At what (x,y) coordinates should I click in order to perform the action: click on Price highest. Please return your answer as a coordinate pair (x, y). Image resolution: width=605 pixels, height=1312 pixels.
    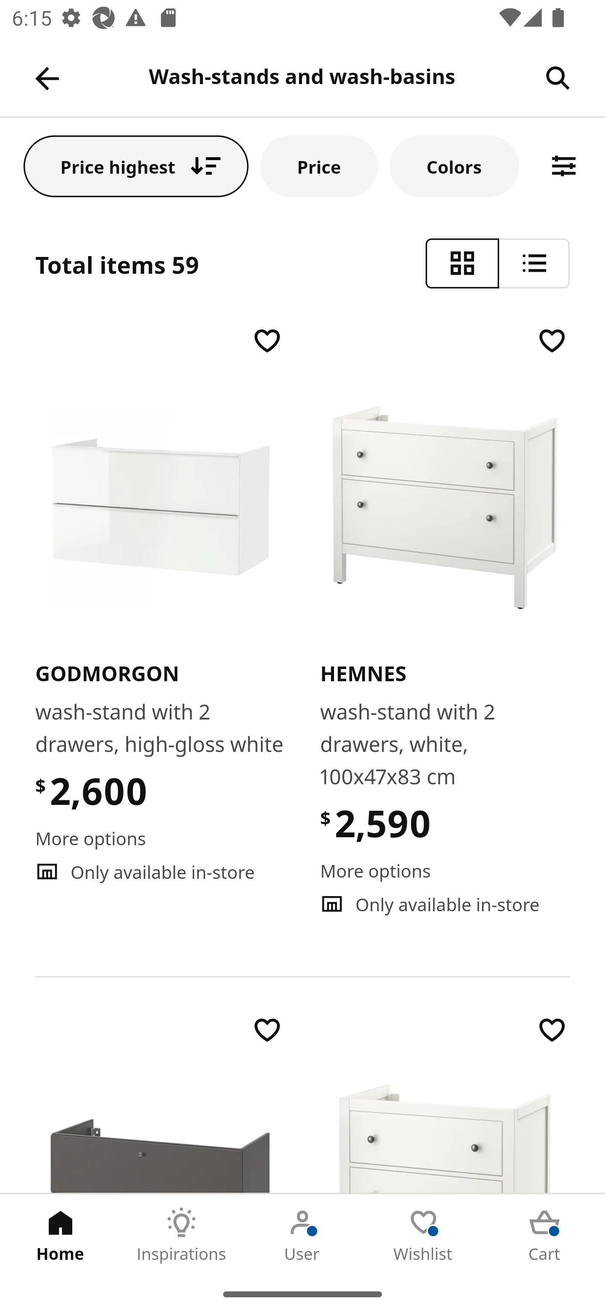
    Looking at the image, I should click on (136, 166).